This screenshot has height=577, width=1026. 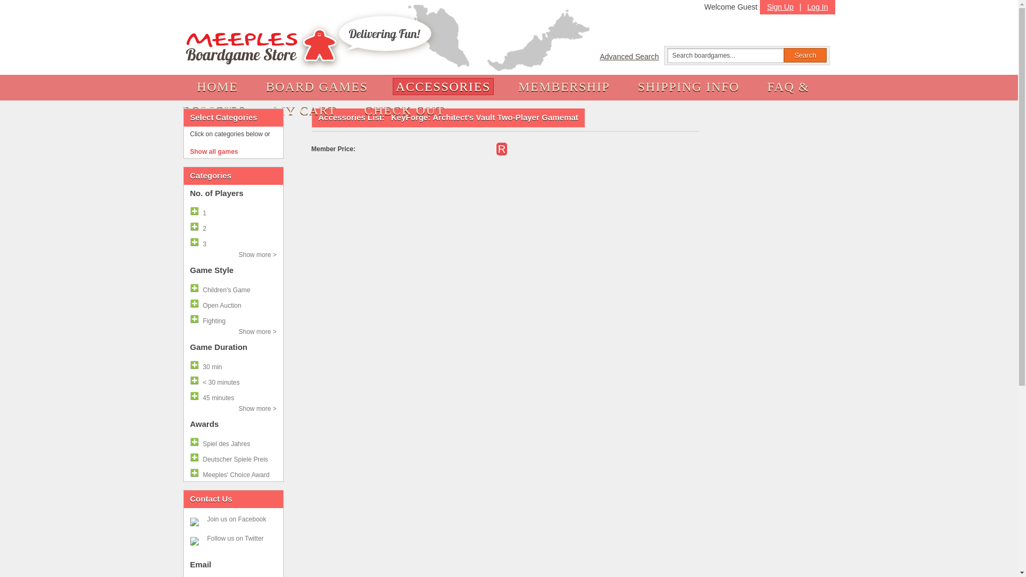 I want to click on Search, so click(x=805, y=54).